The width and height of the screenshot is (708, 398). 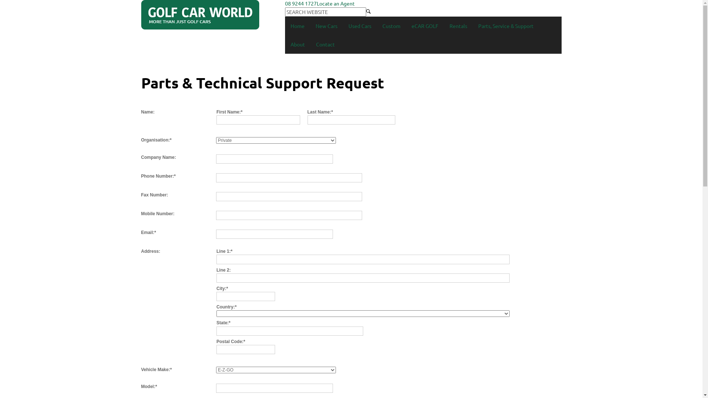 I want to click on Rentals, so click(x=458, y=26).